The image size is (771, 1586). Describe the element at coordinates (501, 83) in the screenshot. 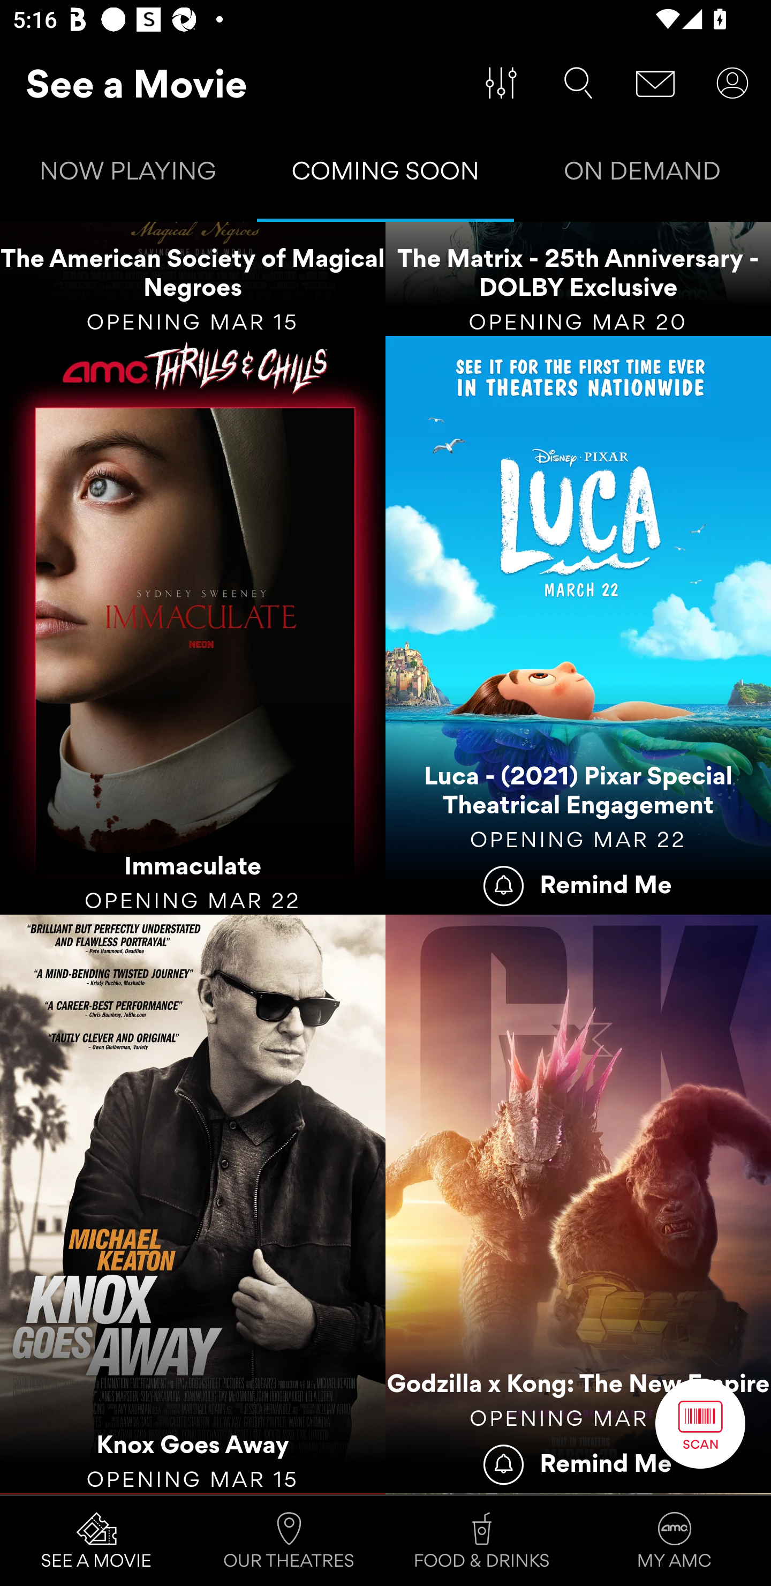

I see `Filter Movies` at that location.